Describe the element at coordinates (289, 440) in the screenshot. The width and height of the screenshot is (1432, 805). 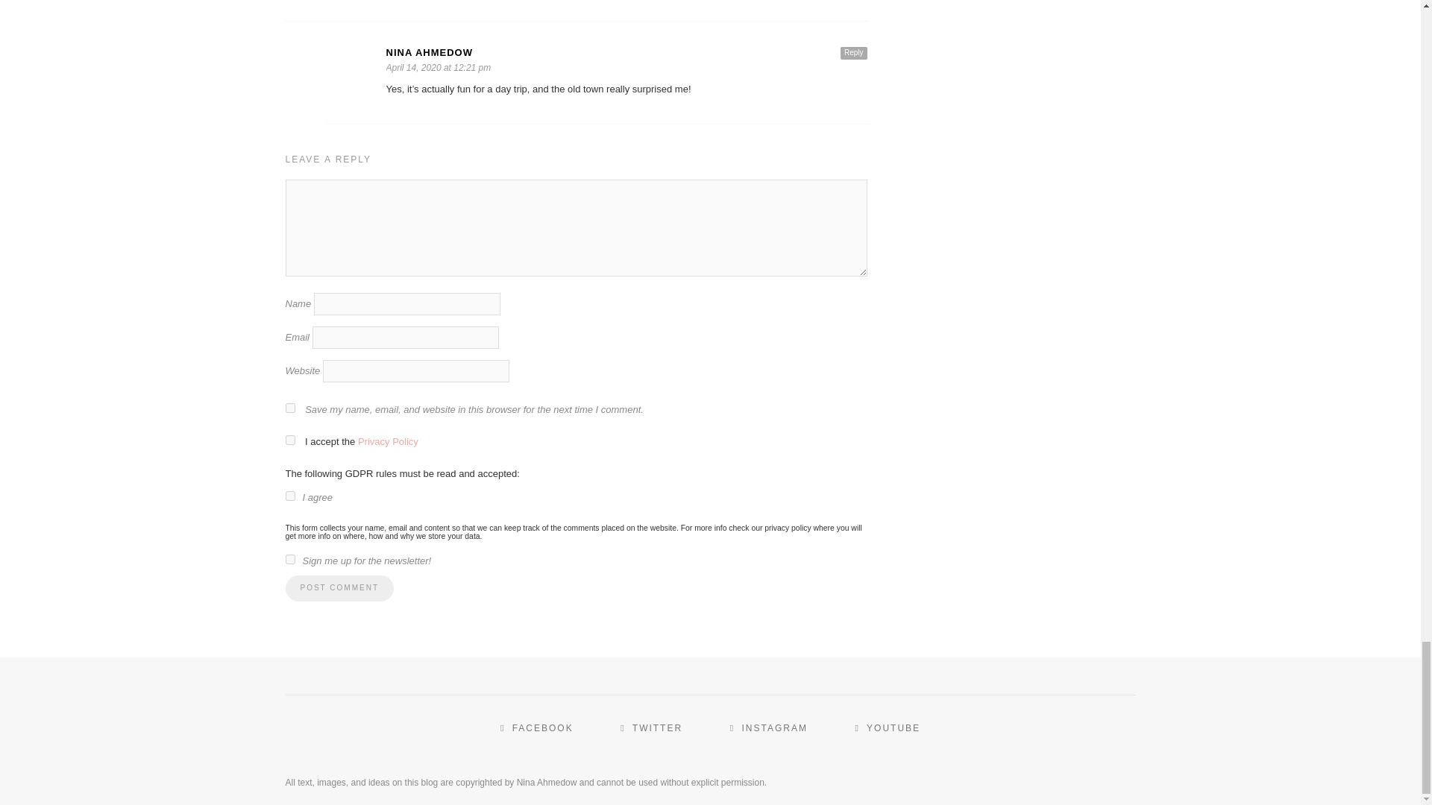
I see `1` at that location.